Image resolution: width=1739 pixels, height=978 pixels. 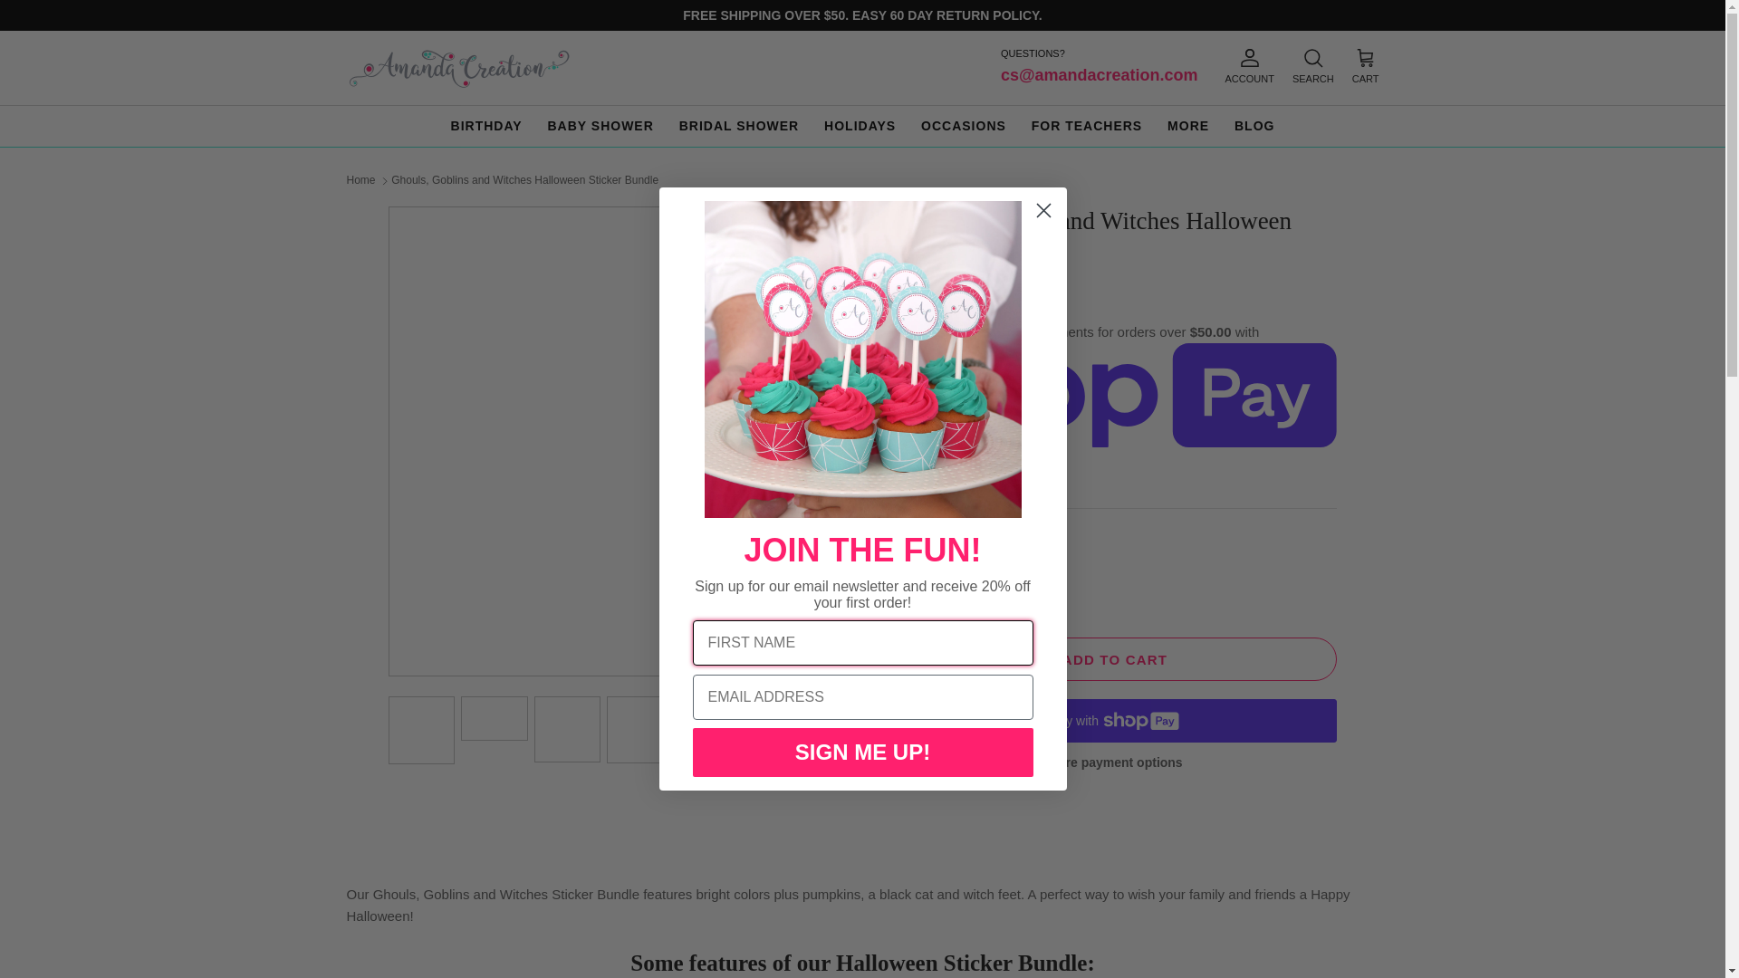 I want to click on Close dialog 1, so click(x=1043, y=210).